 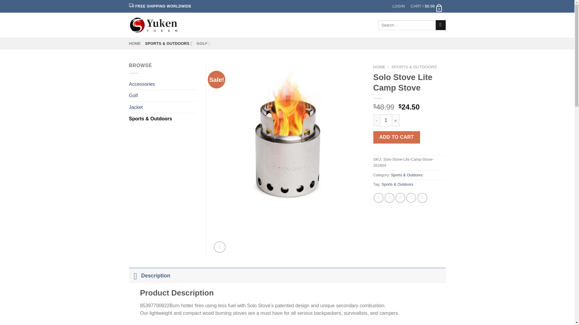 What do you see at coordinates (203, 44) in the screenshot?
I see `GOLF` at bounding box center [203, 44].